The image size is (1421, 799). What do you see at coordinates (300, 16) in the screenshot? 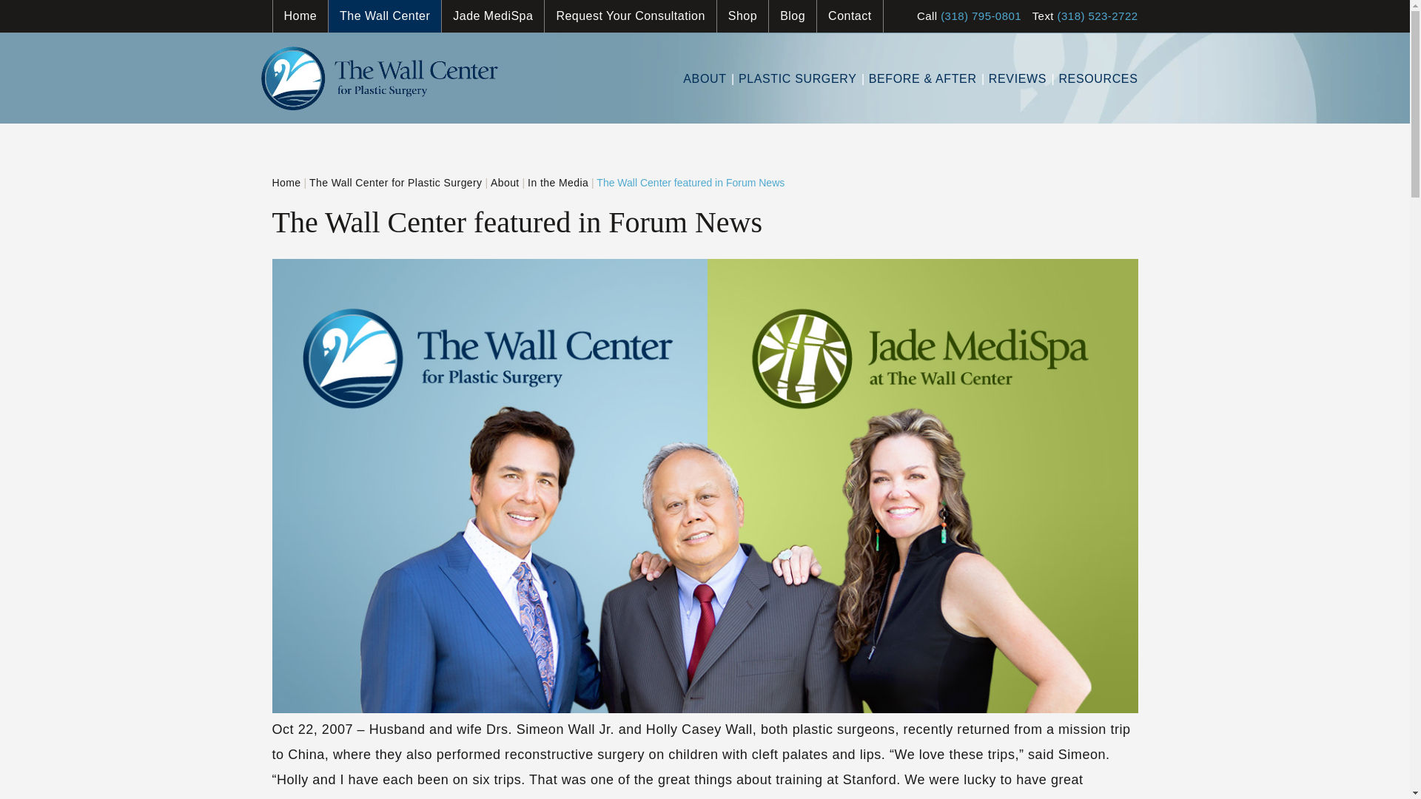
I see `Home` at bounding box center [300, 16].